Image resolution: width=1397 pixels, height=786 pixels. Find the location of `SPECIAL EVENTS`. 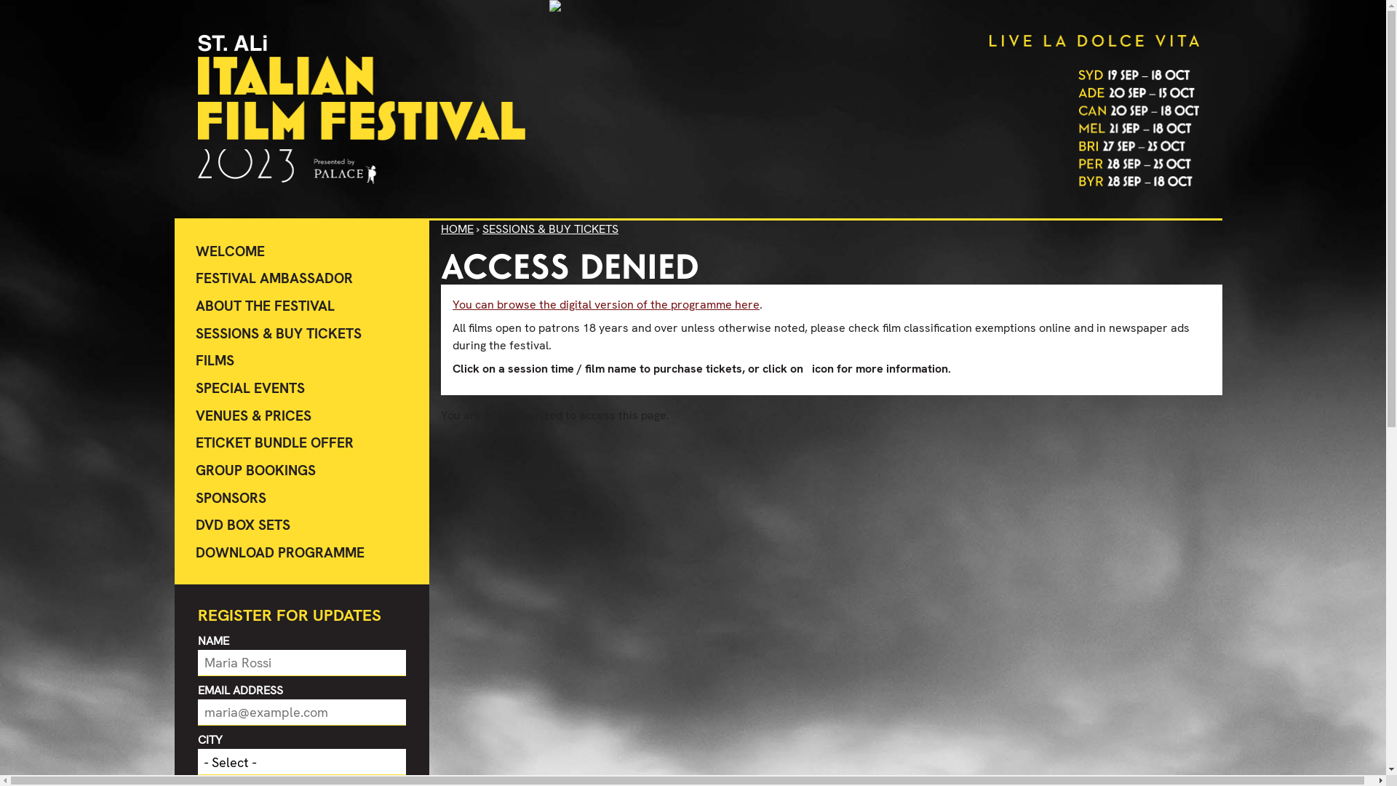

SPECIAL EVENTS is located at coordinates (302, 389).